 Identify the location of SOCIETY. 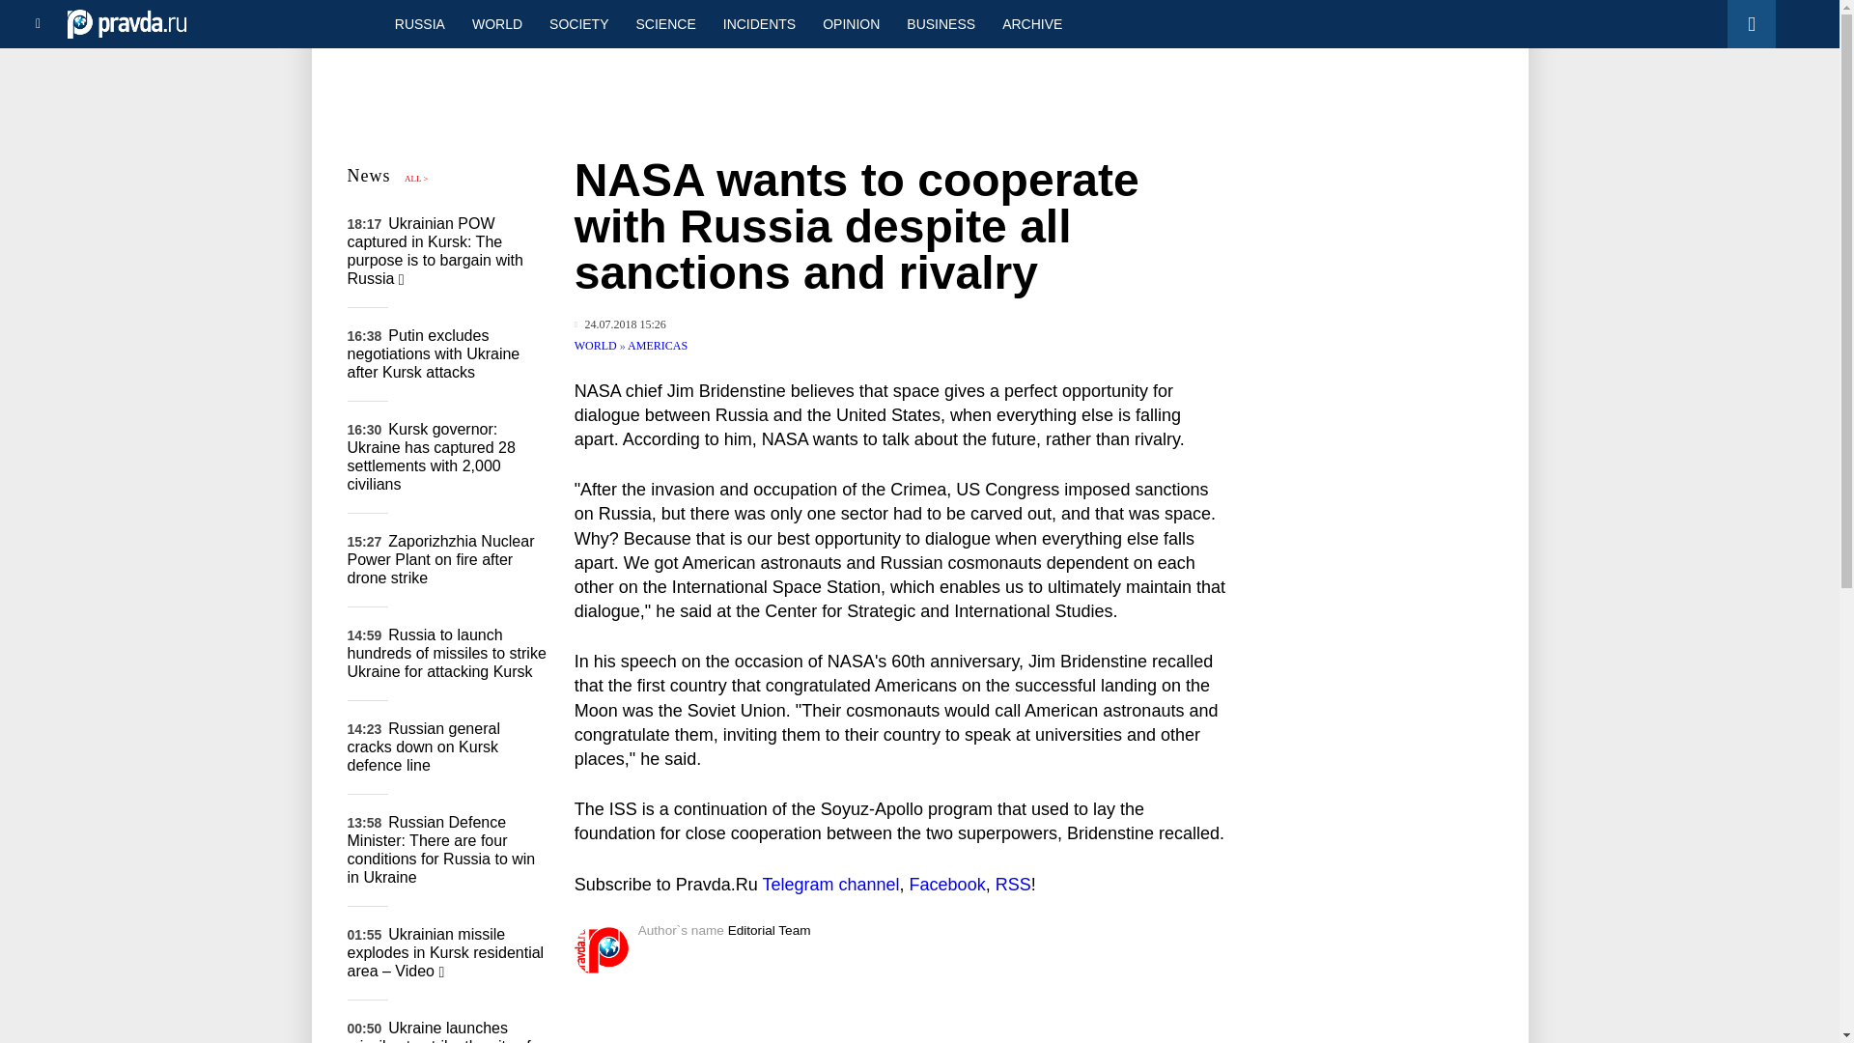
(577, 23).